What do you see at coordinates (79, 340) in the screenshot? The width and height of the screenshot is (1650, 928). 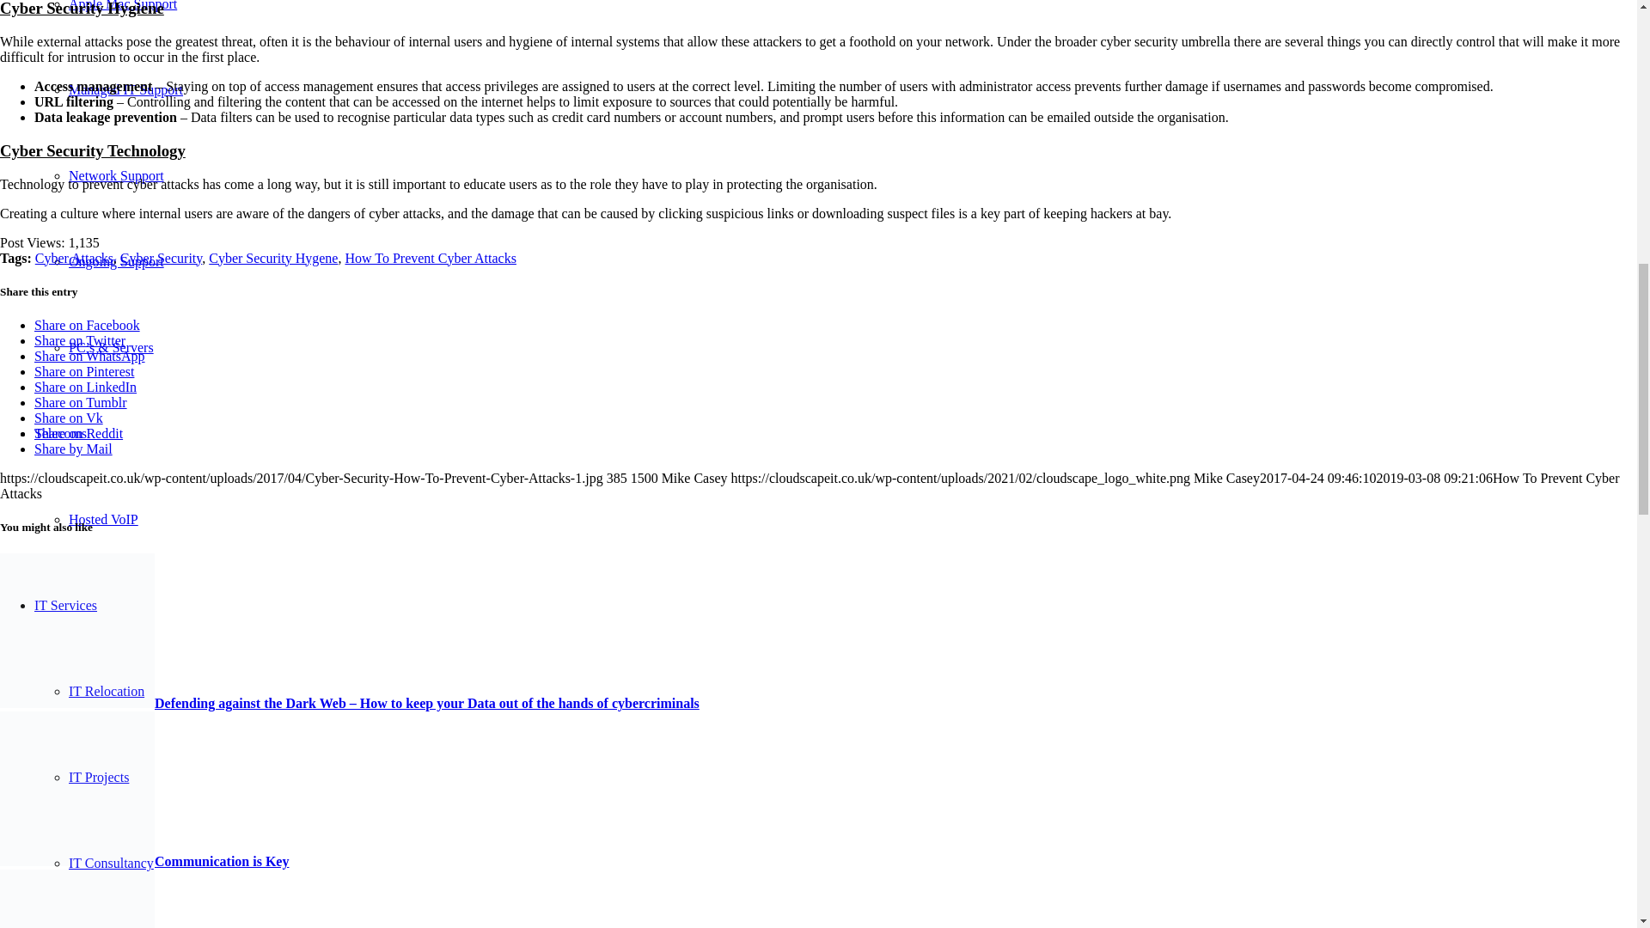 I see `Share on Twitter` at bounding box center [79, 340].